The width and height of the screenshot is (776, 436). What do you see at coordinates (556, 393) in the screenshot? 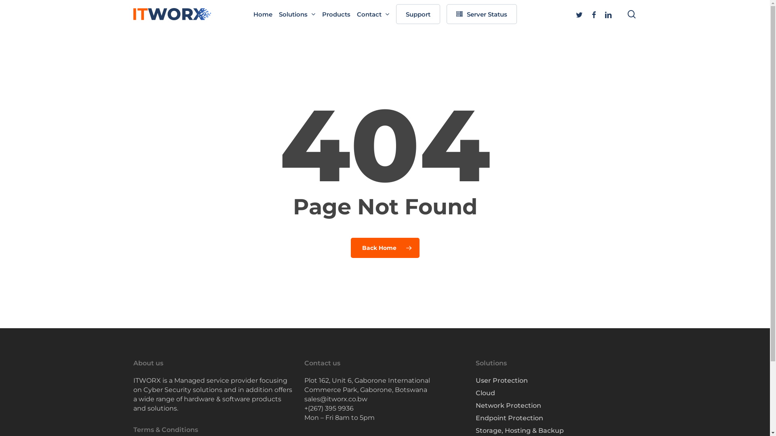
I see `Cloud` at bounding box center [556, 393].